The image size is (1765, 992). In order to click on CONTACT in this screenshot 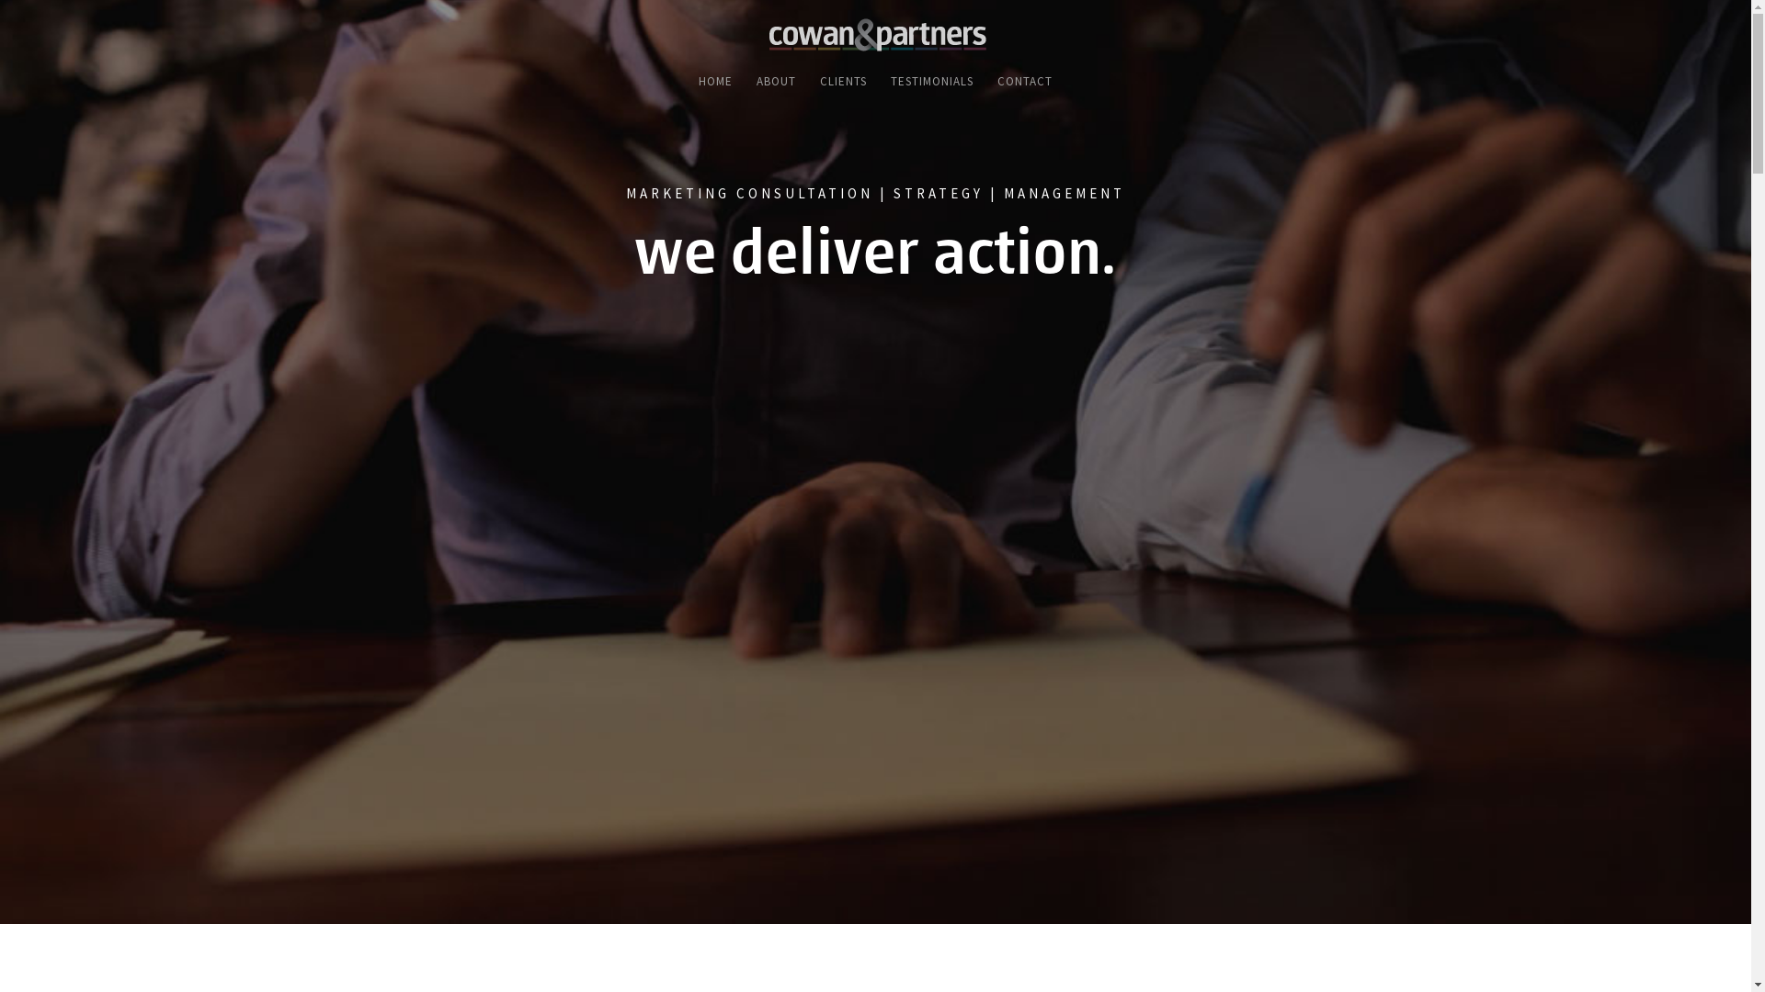, I will do `click(1025, 87)`.